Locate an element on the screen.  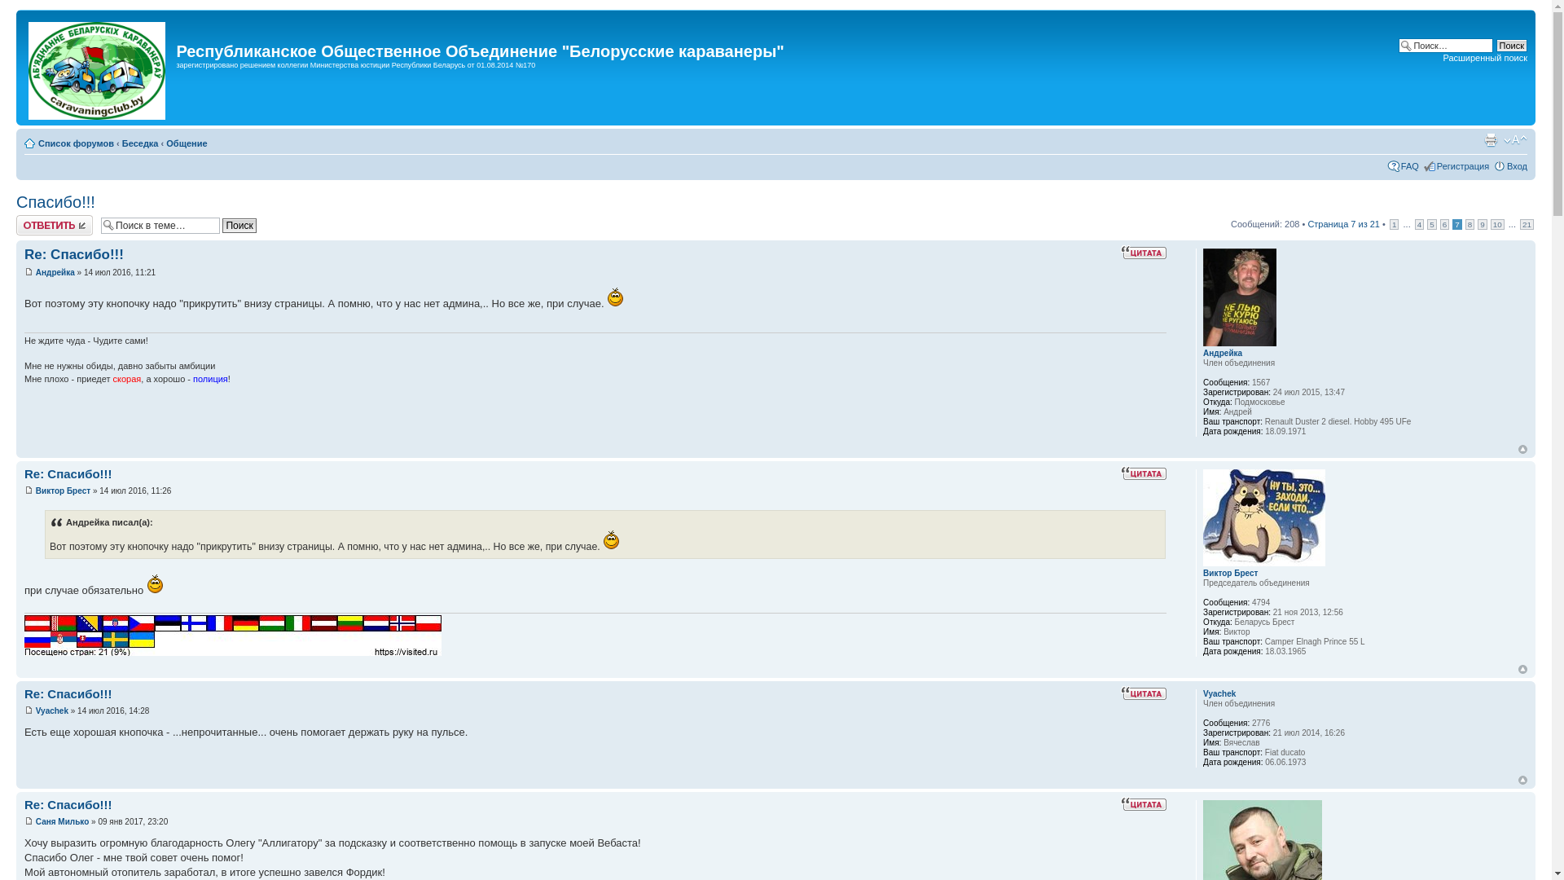
1 is located at coordinates (1395, 225).